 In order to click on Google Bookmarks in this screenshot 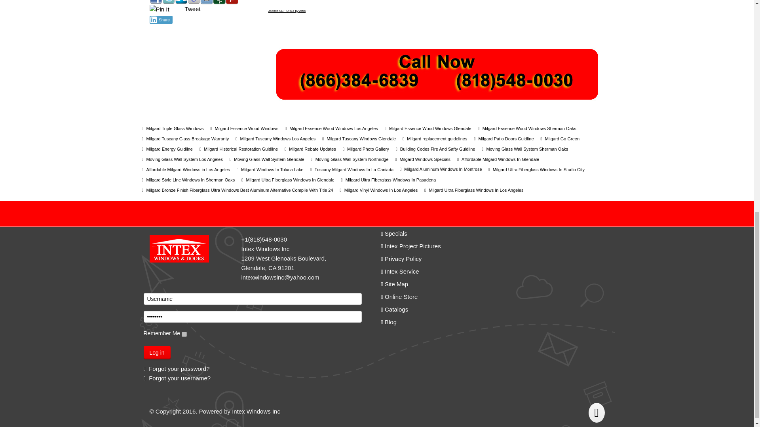, I will do `click(194, 2)`.